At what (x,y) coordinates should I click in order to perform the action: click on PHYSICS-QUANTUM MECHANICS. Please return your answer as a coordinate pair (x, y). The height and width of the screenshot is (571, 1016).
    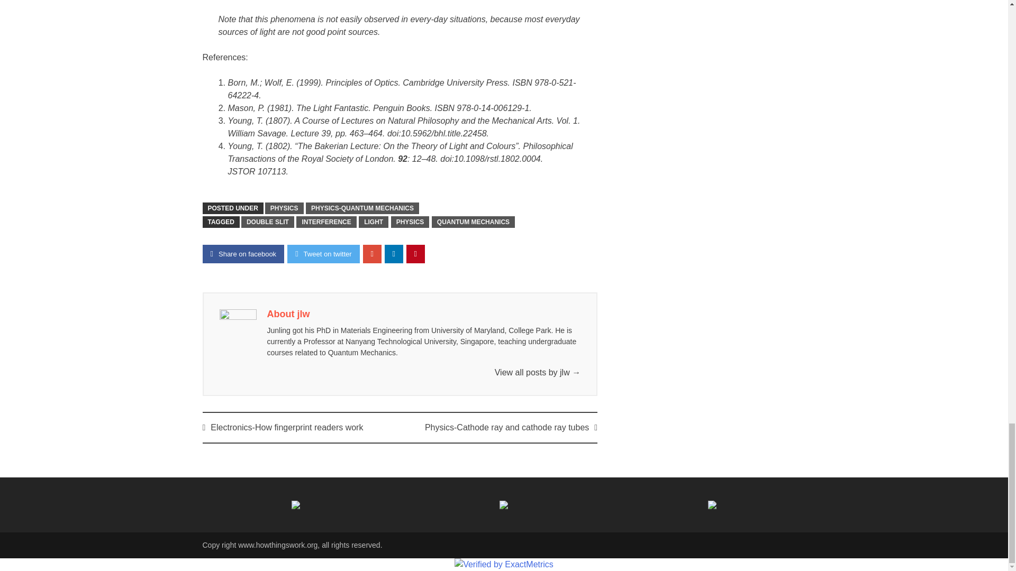
    Looking at the image, I should click on (362, 208).